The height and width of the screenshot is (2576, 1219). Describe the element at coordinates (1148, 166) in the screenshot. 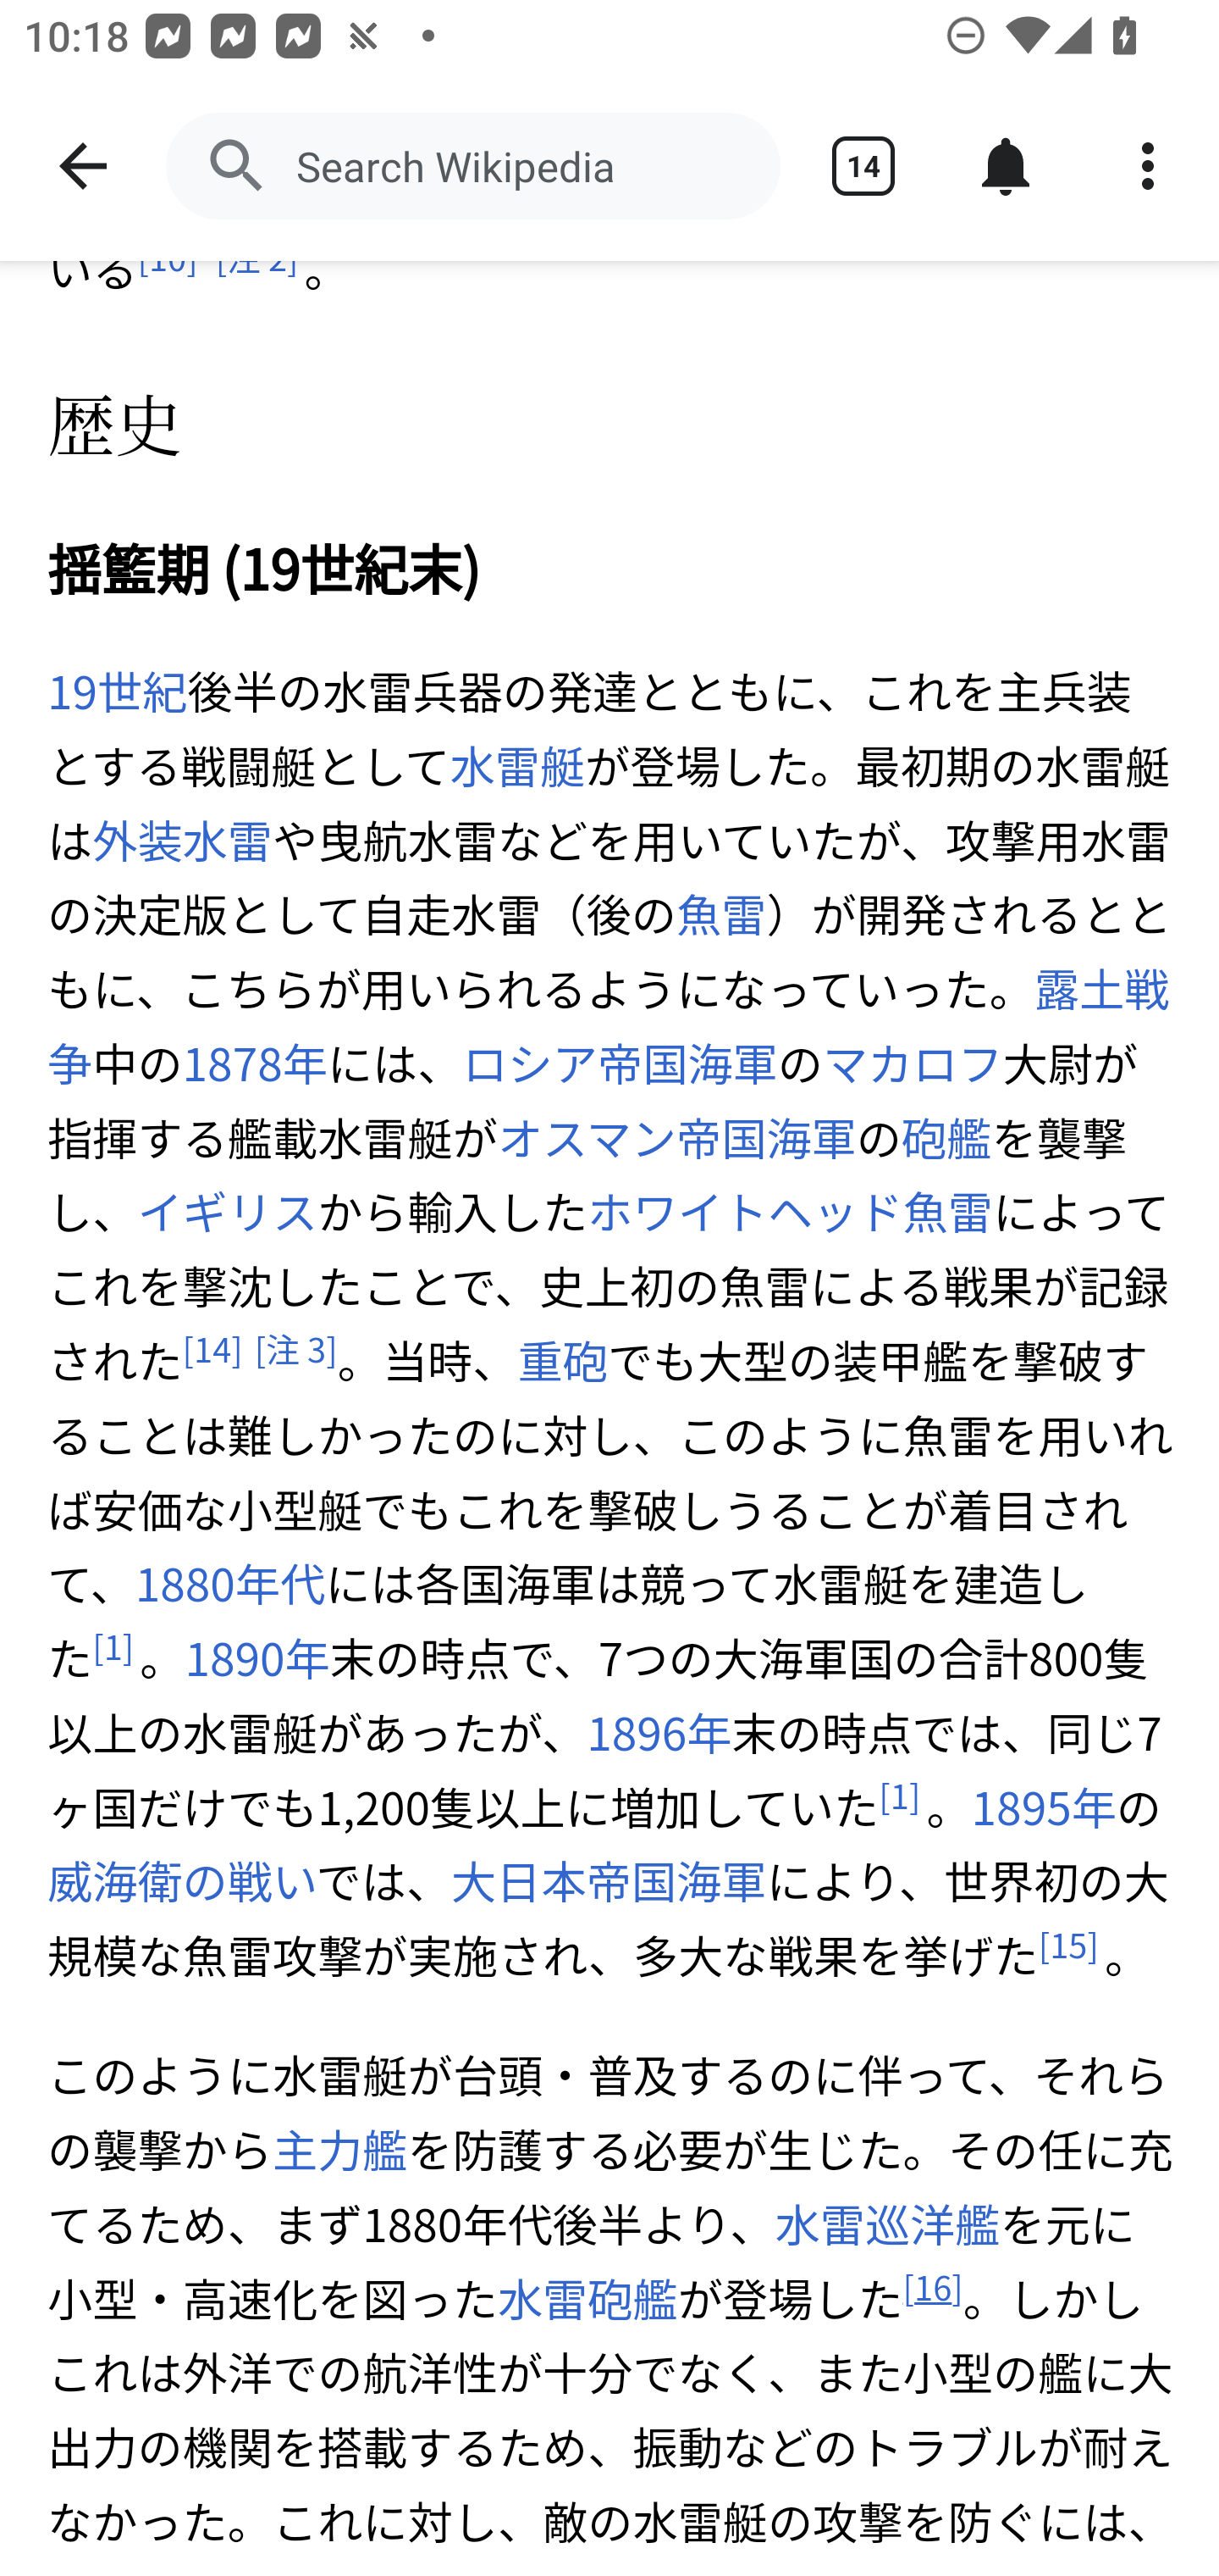

I see `More options` at that location.